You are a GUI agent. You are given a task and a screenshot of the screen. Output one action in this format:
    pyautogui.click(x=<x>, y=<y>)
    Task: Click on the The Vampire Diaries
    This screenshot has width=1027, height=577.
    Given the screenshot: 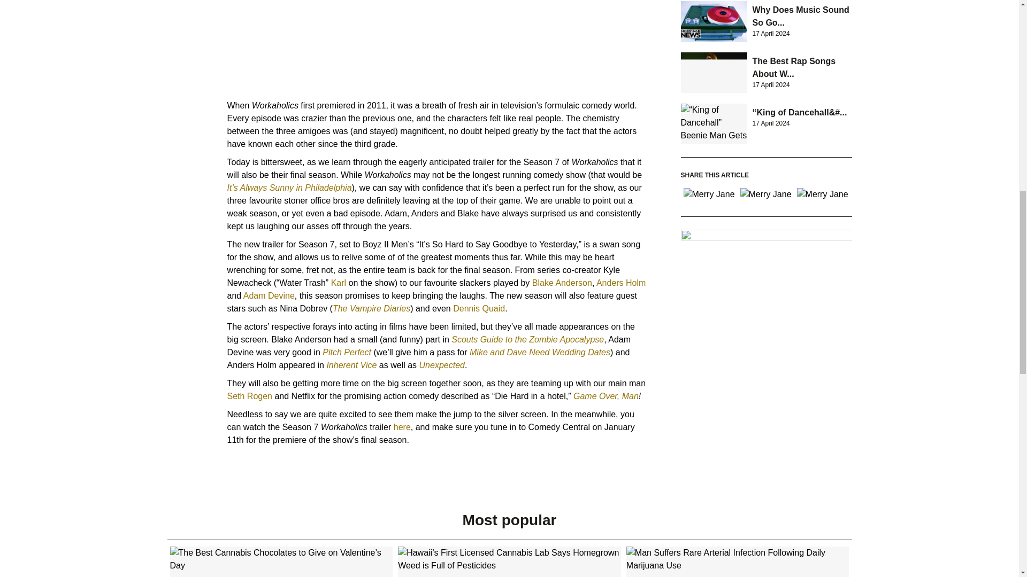 What is the action you would take?
    pyautogui.click(x=371, y=309)
    